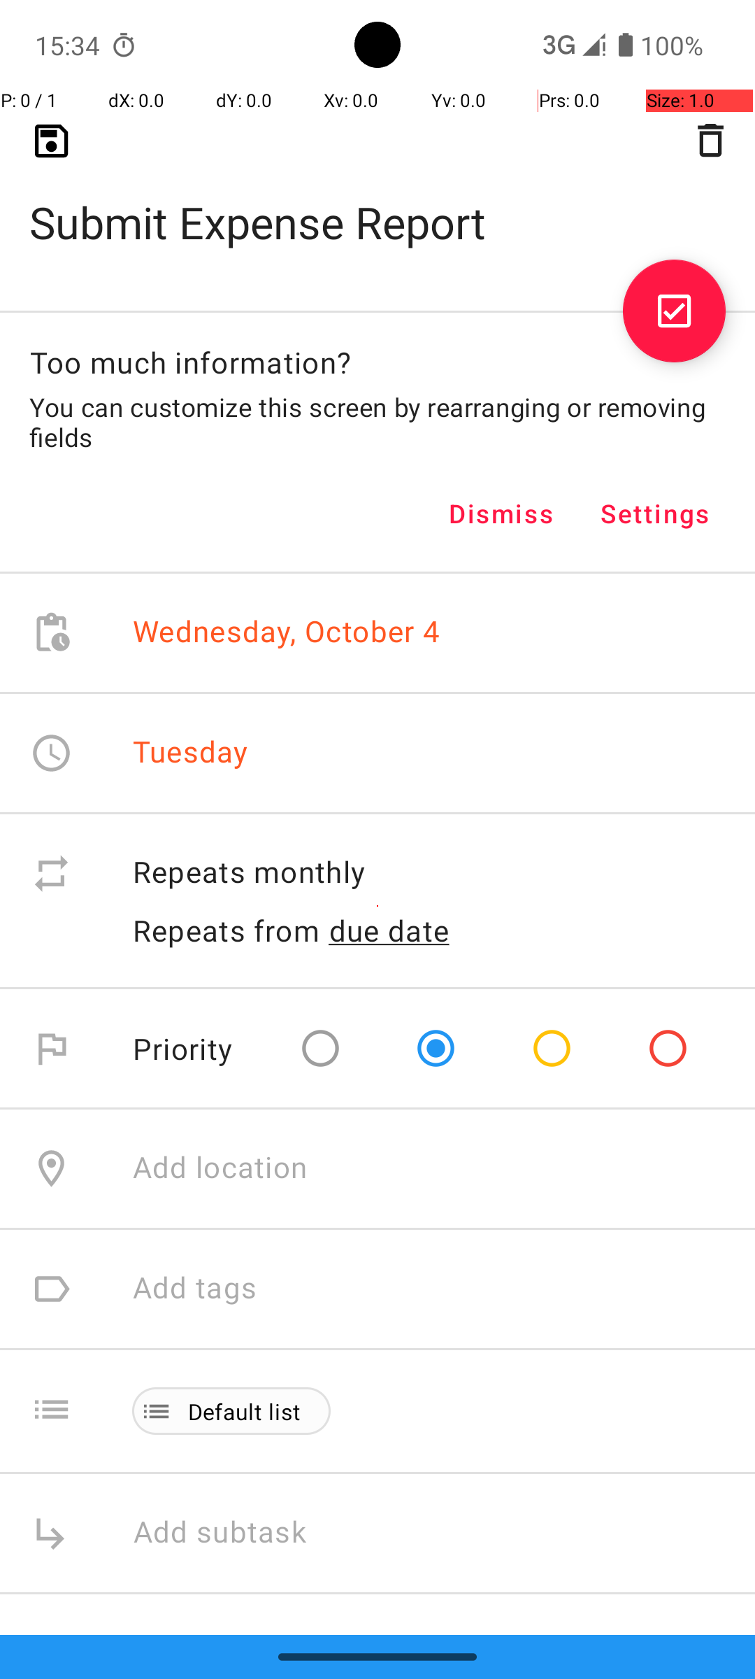 Image resolution: width=755 pixels, height=1679 pixels. Describe the element at coordinates (235, 1533) in the screenshot. I see `Add subtask` at that location.